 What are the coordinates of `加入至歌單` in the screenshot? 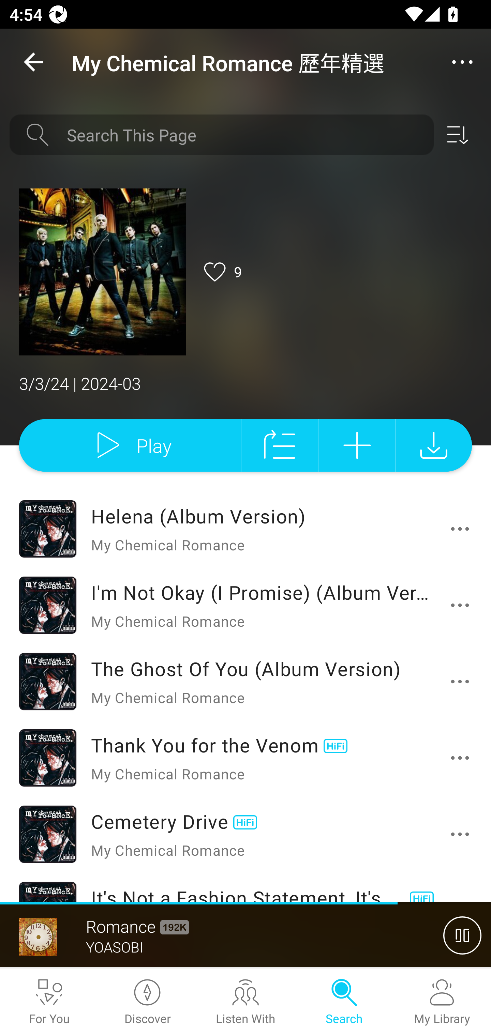 It's located at (357, 445).